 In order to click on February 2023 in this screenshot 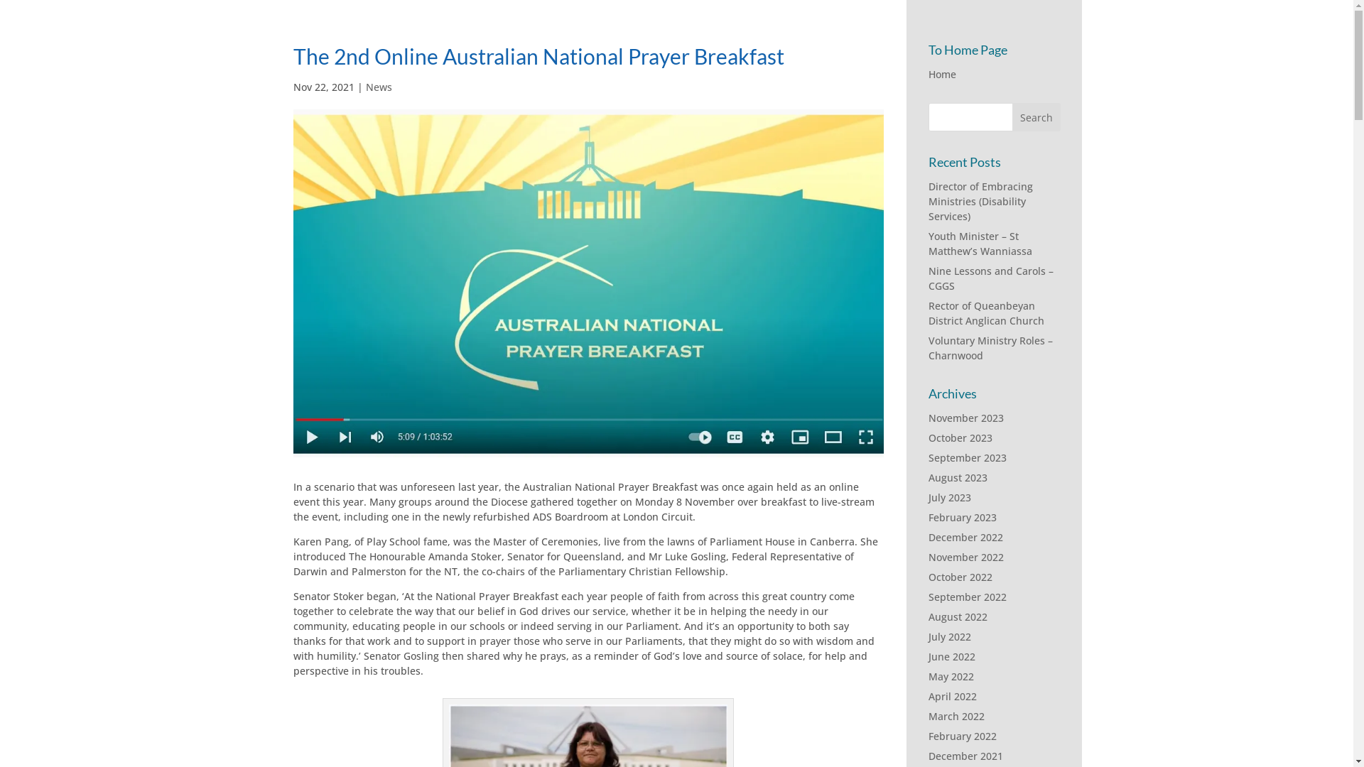, I will do `click(962, 517)`.